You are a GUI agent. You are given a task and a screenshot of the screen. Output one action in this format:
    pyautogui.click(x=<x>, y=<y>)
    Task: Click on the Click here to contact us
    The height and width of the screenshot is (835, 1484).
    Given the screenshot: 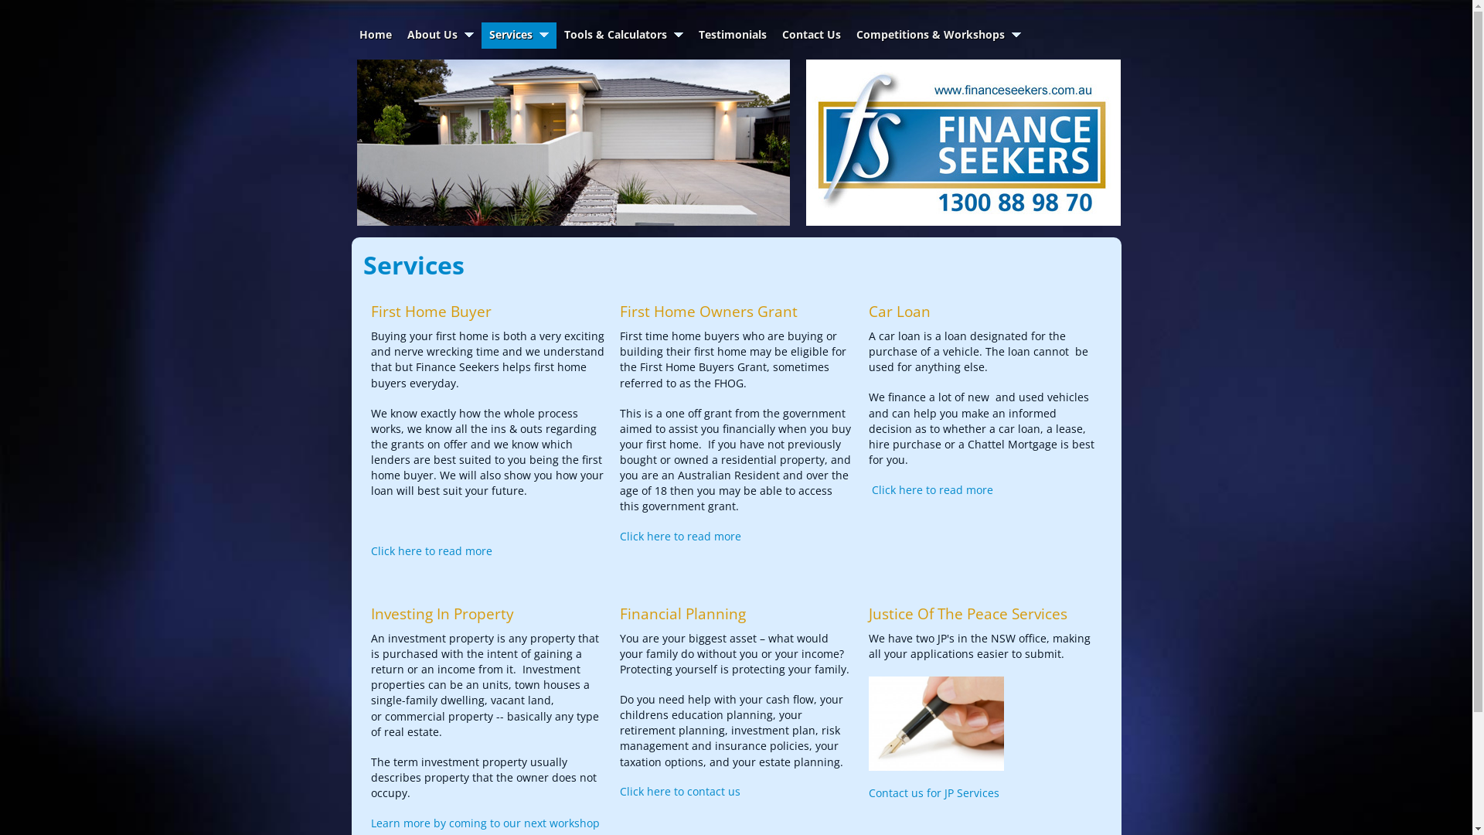 What is the action you would take?
    pyautogui.click(x=680, y=792)
    